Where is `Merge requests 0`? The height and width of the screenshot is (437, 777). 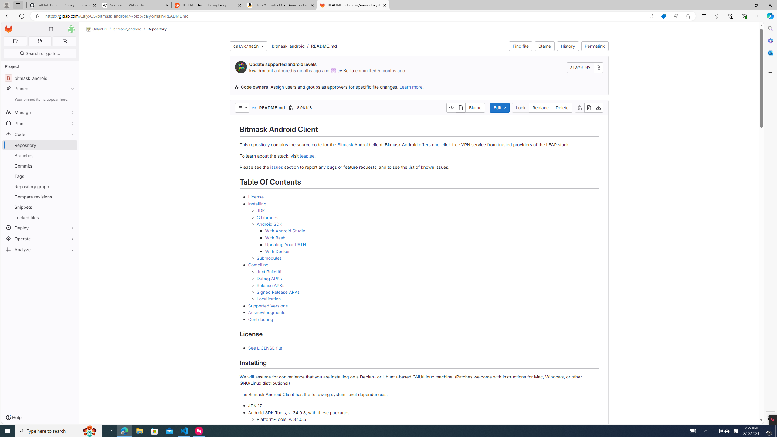
Merge requests 0 is located at coordinates (39, 41).